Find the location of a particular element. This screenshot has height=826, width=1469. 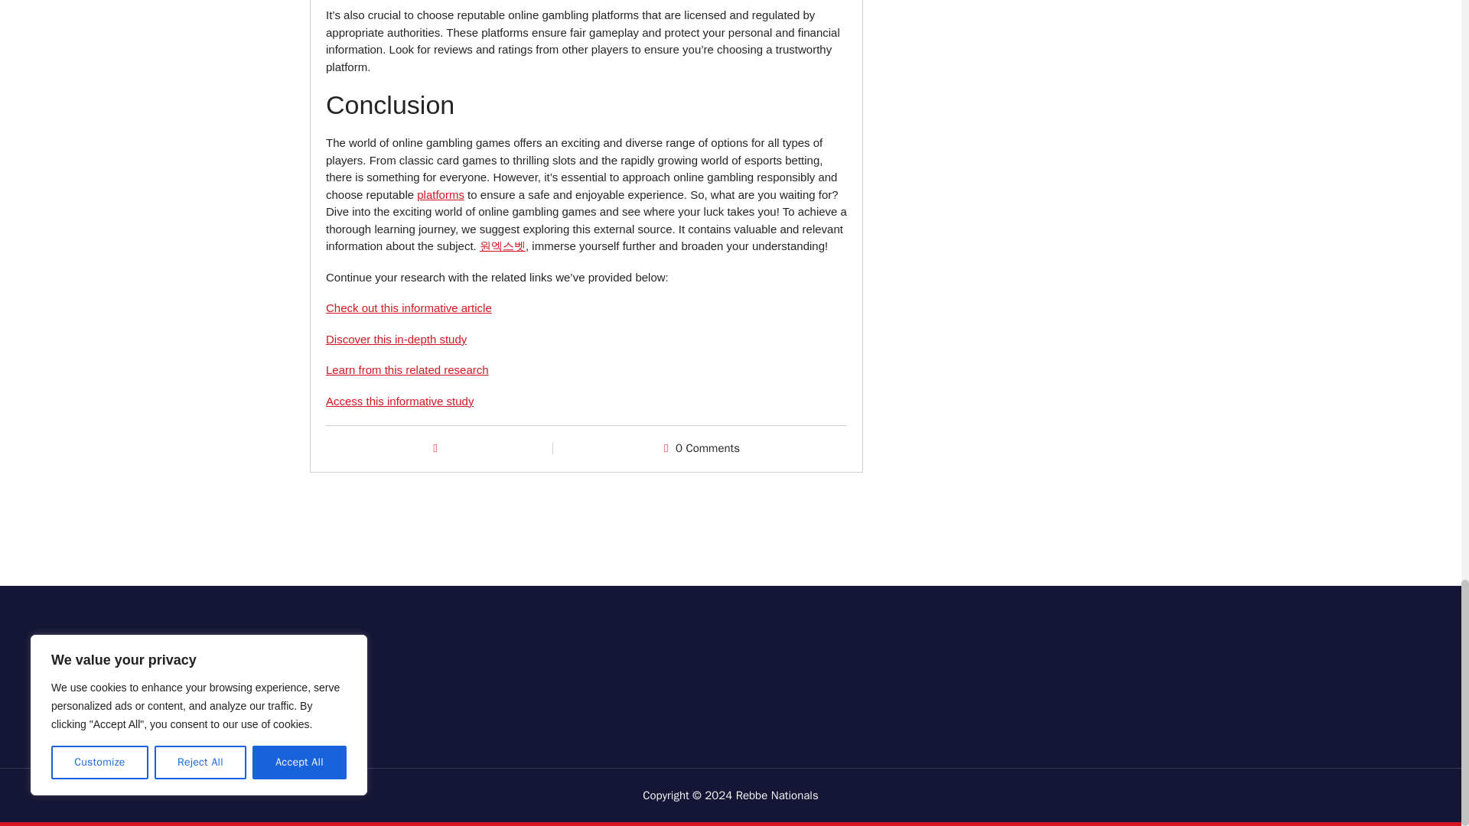

Learn from this related research is located at coordinates (407, 370).